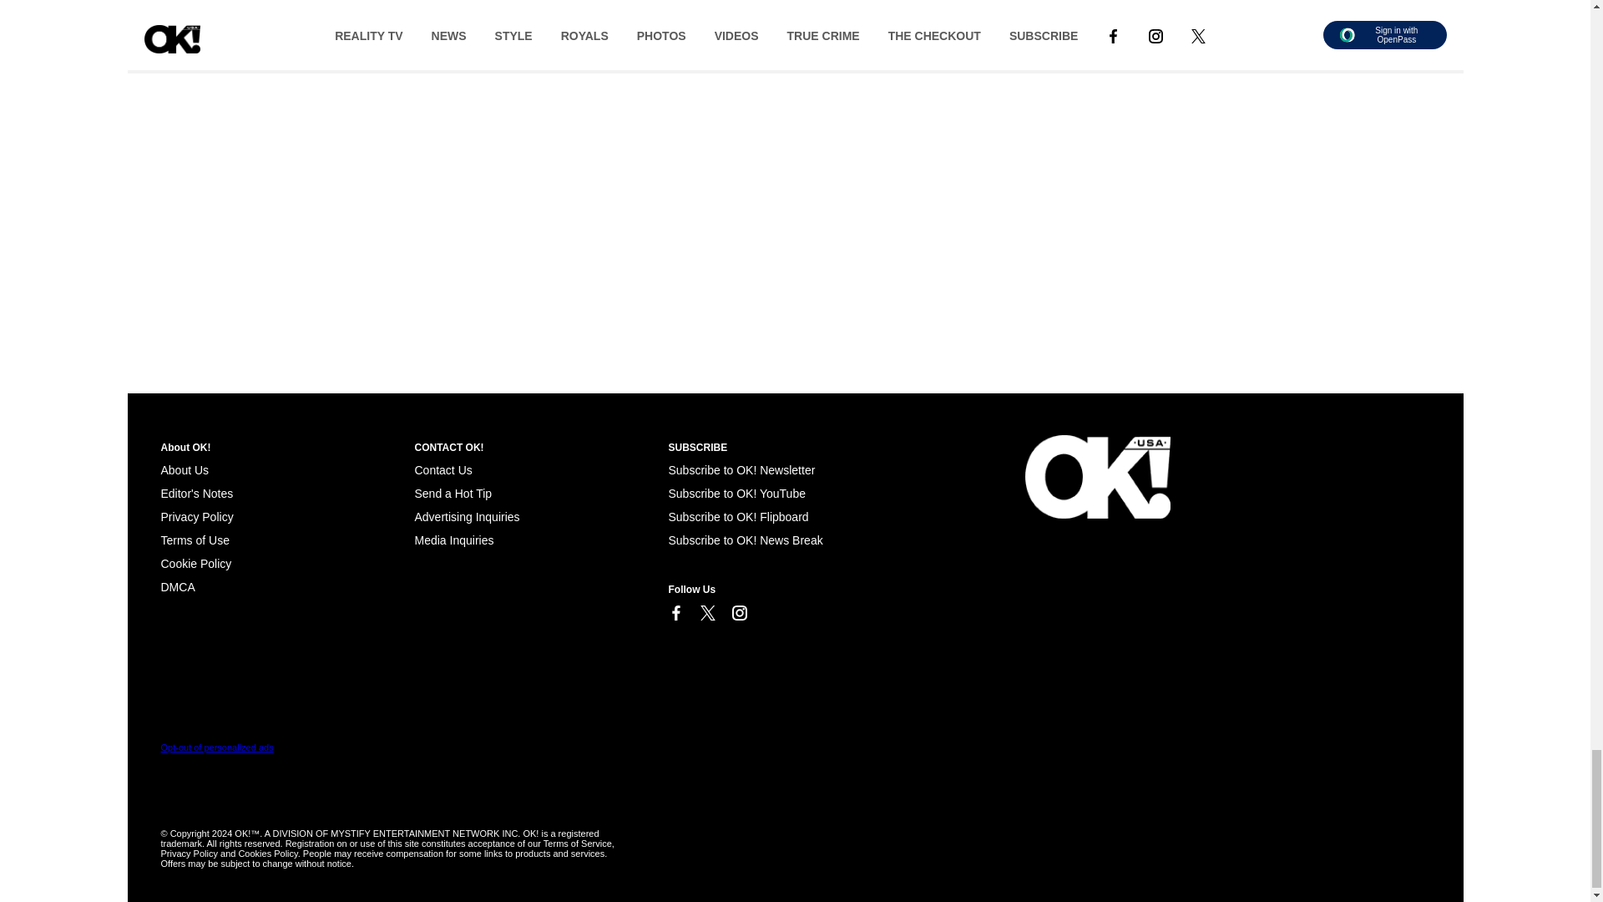  I want to click on About Us, so click(184, 470).